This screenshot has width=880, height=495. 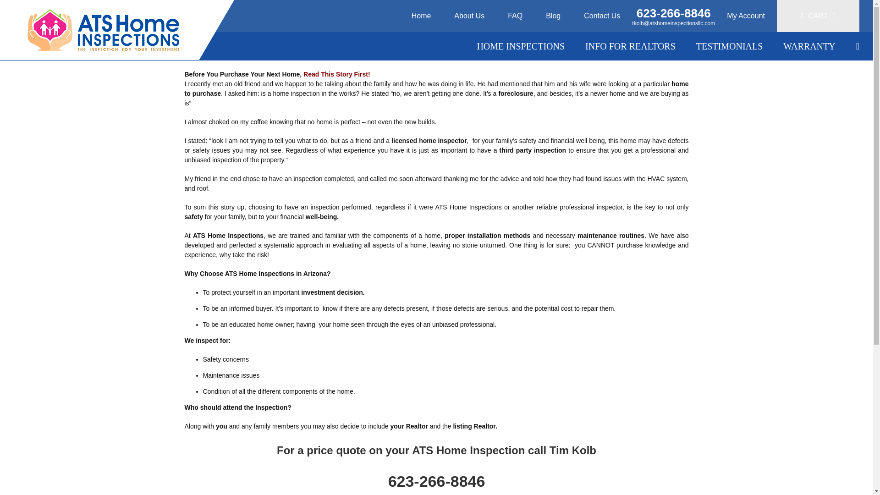 I want to click on Home, so click(x=421, y=16).